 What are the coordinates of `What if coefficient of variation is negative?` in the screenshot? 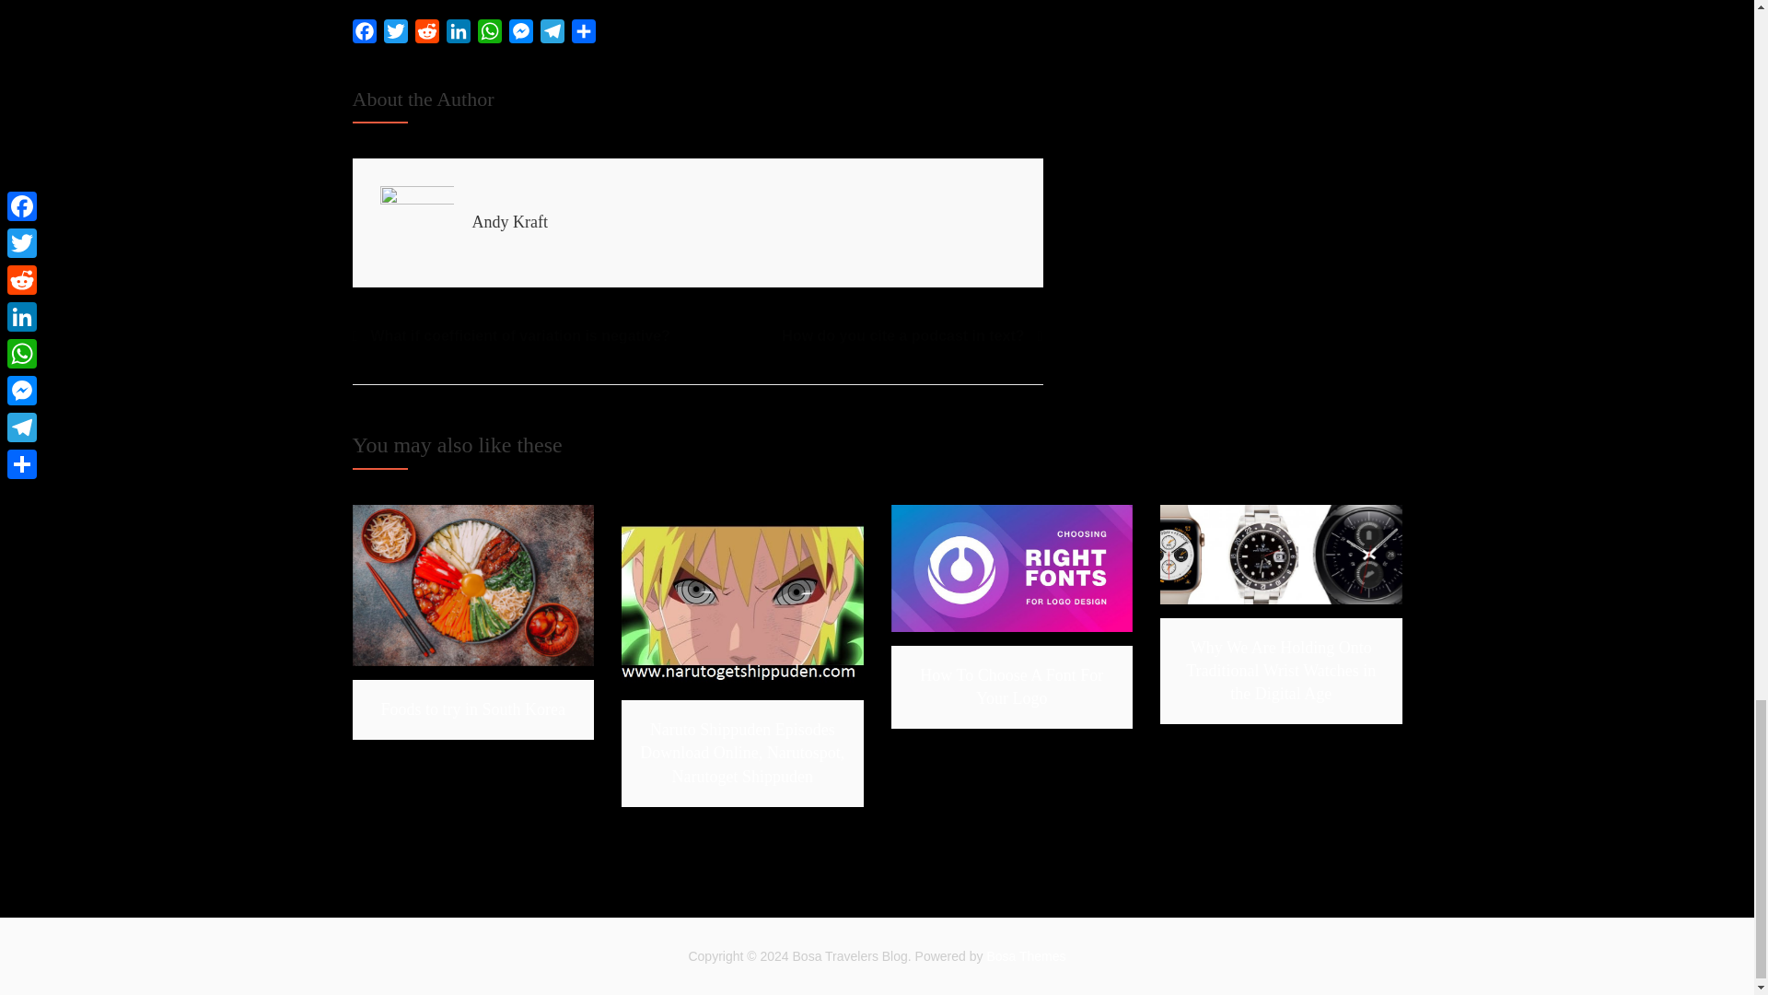 It's located at (510, 336).